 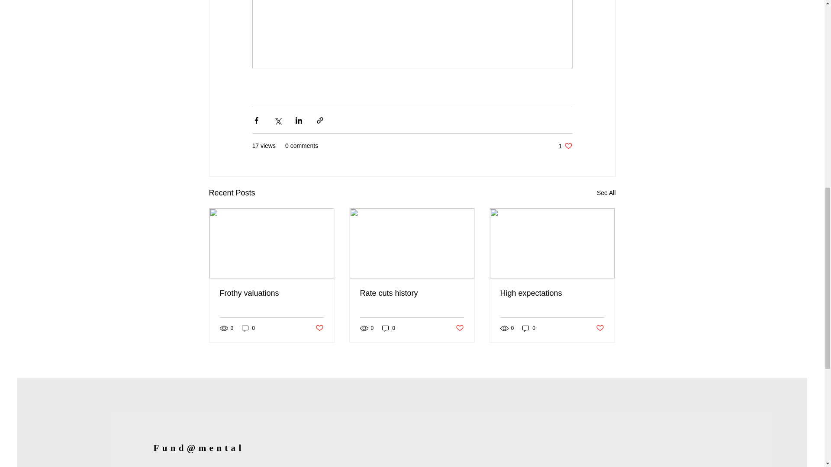 I want to click on See All, so click(x=606, y=193).